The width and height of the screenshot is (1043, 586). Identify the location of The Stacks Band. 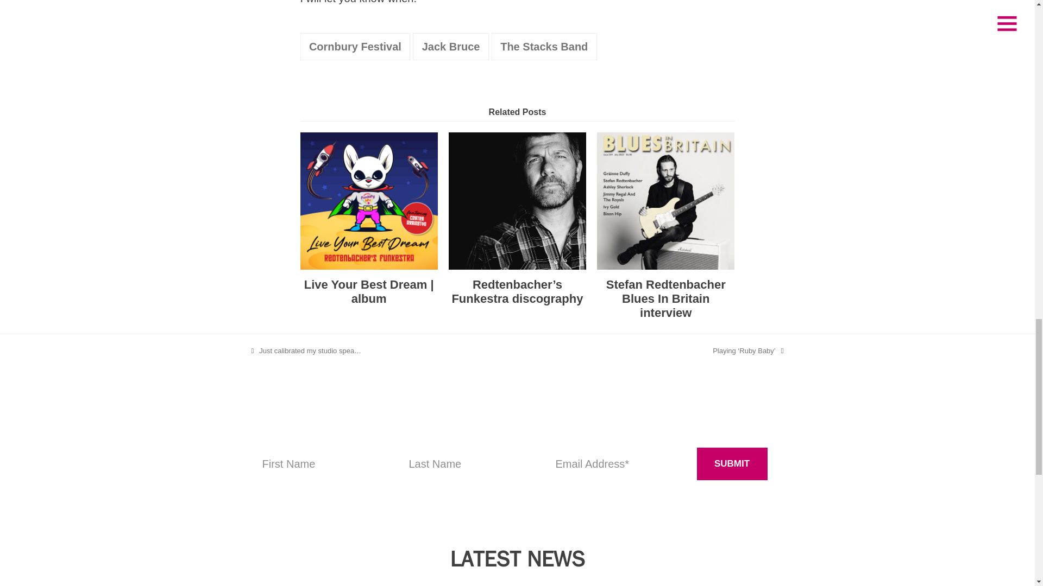
(544, 47).